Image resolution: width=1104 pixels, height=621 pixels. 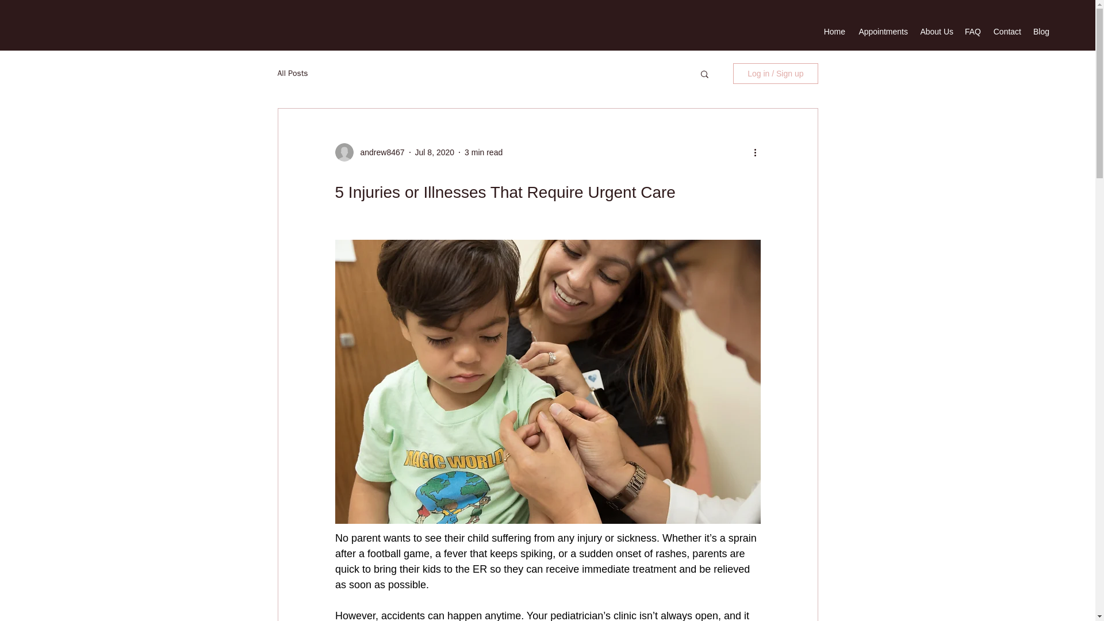 What do you see at coordinates (882, 31) in the screenshot?
I see `Appointments` at bounding box center [882, 31].